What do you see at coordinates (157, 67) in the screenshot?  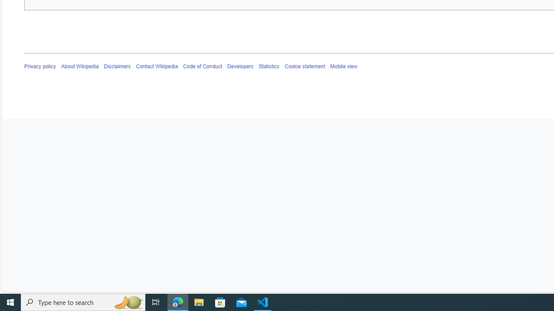 I see `Contact Wikipedia` at bounding box center [157, 67].